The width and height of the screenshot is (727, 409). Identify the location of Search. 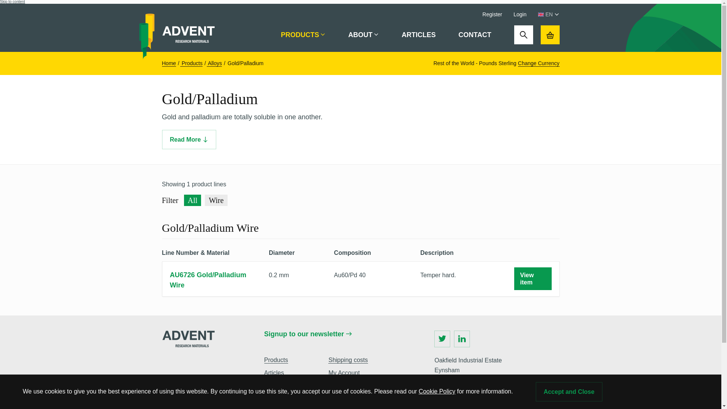
(523, 34).